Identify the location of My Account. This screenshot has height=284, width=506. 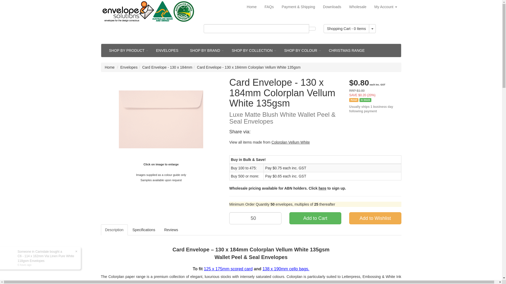
(386, 7).